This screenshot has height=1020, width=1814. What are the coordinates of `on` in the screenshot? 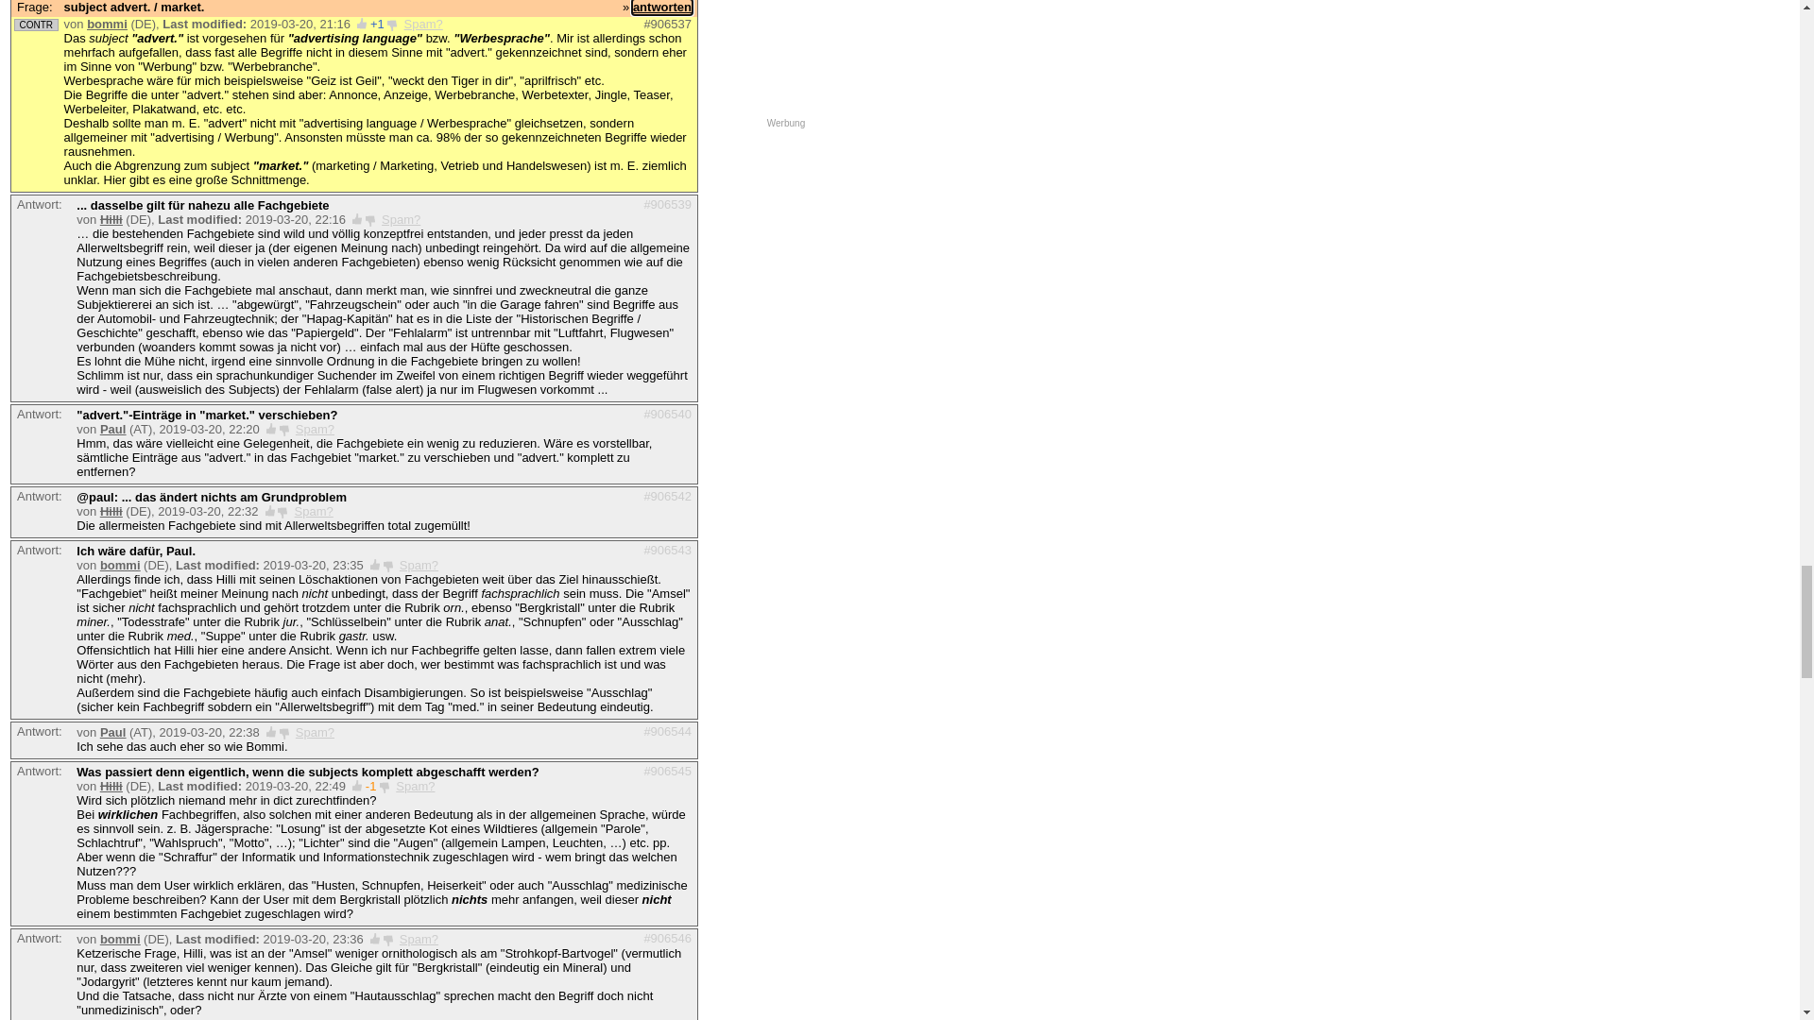 It's located at (185, 202).